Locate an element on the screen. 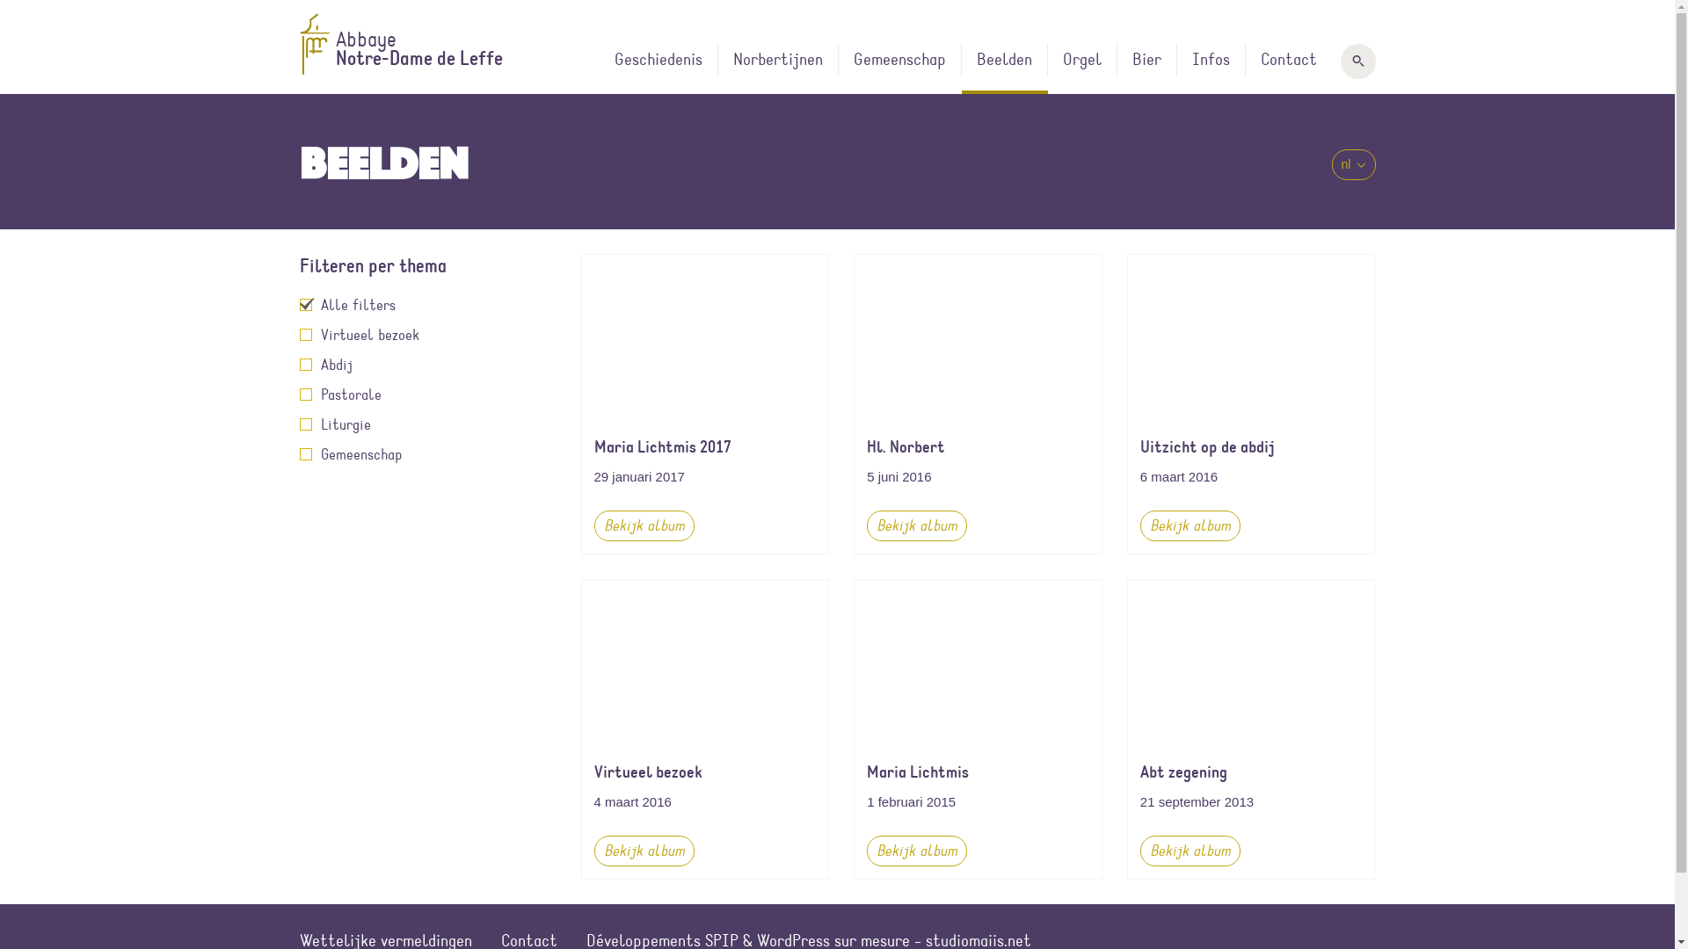  Abt zegening
21 september 2013
Bekijk album is located at coordinates (1252, 729).